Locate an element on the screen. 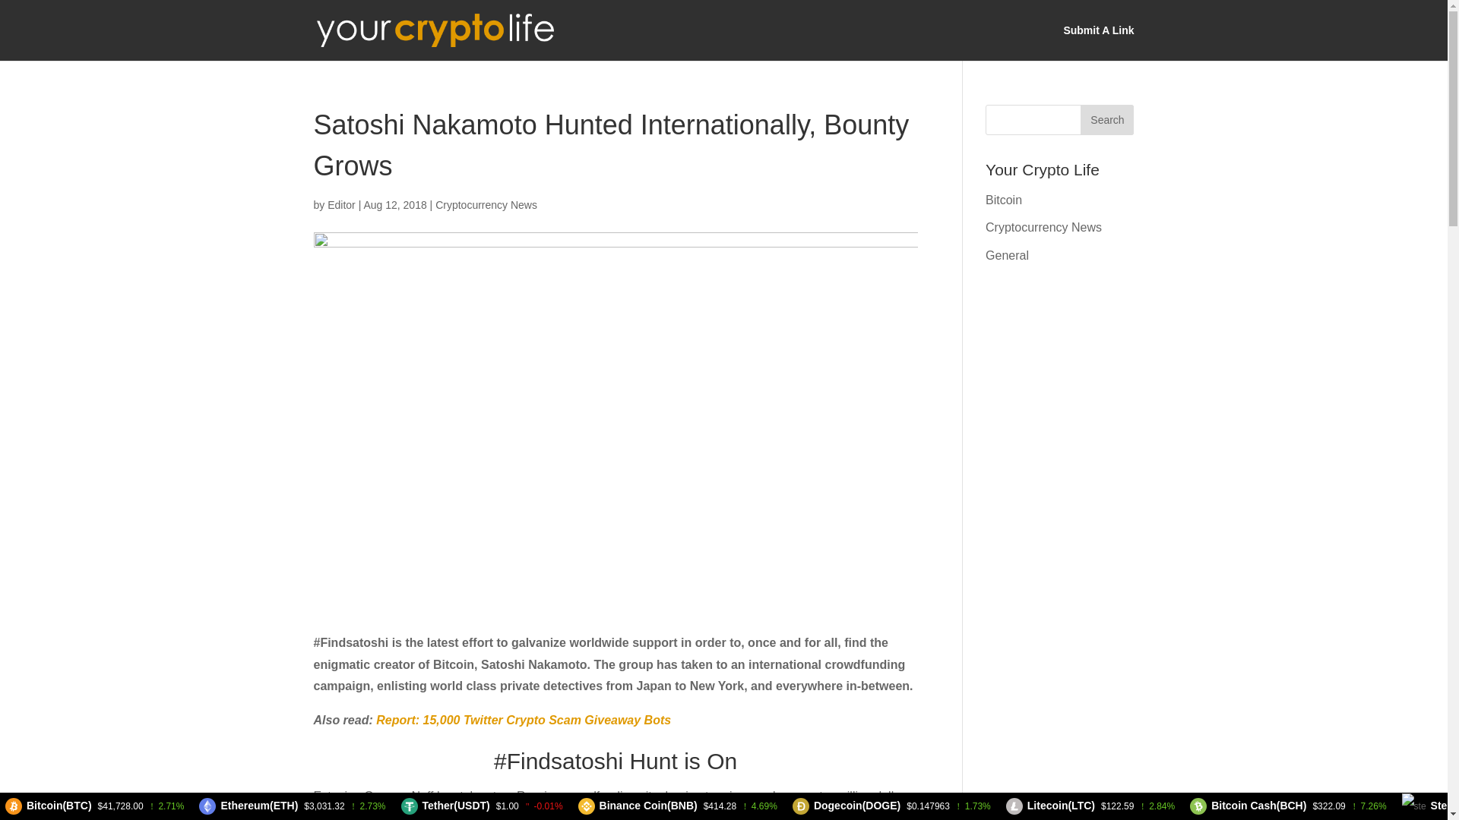  Editor is located at coordinates (341, 205).